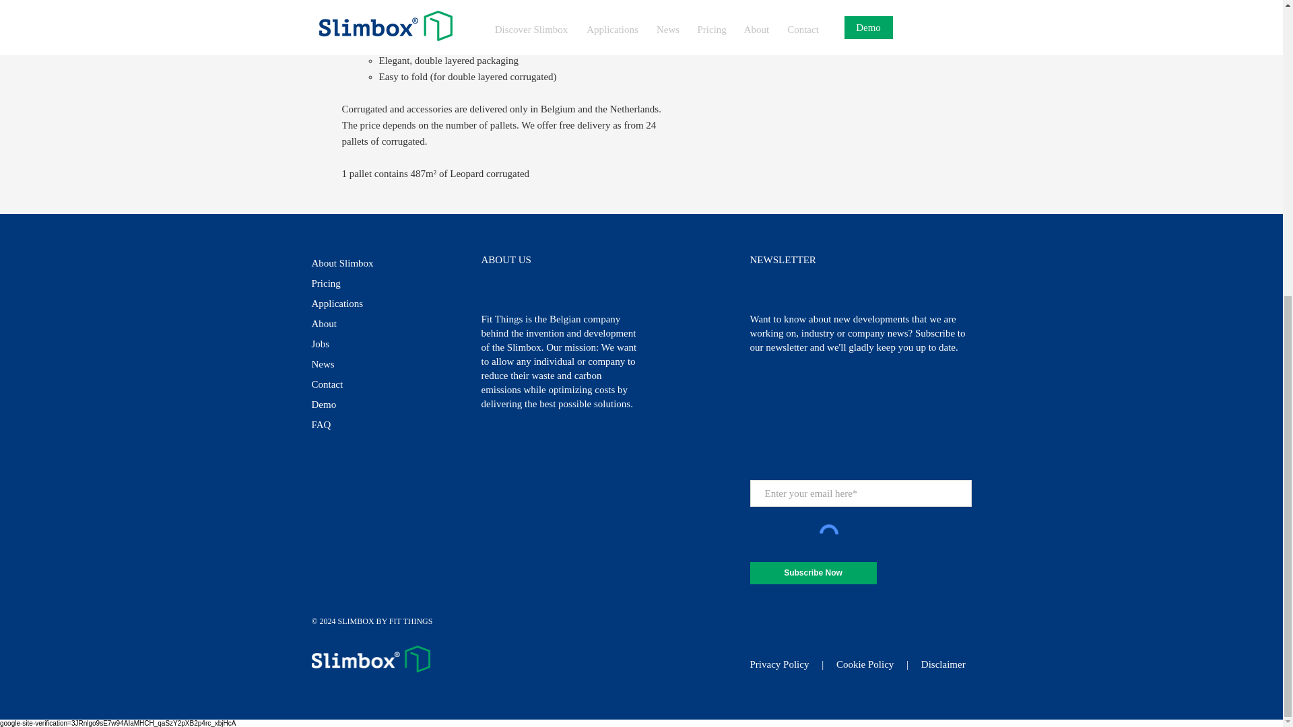 The width and height of the screenshot is (1293, 727). Describe the element at coordinates (813, 573) in the screenshot. I see `Subscribe Now` at that location.